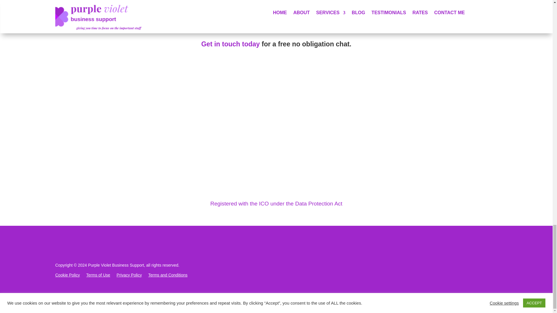 Image resolution: width=557 pixels, height=313 pixels. What do you see at coordinates (67, 276) in the screenshot?
I see `Cookie Policy` at bounding box center [67, 276].